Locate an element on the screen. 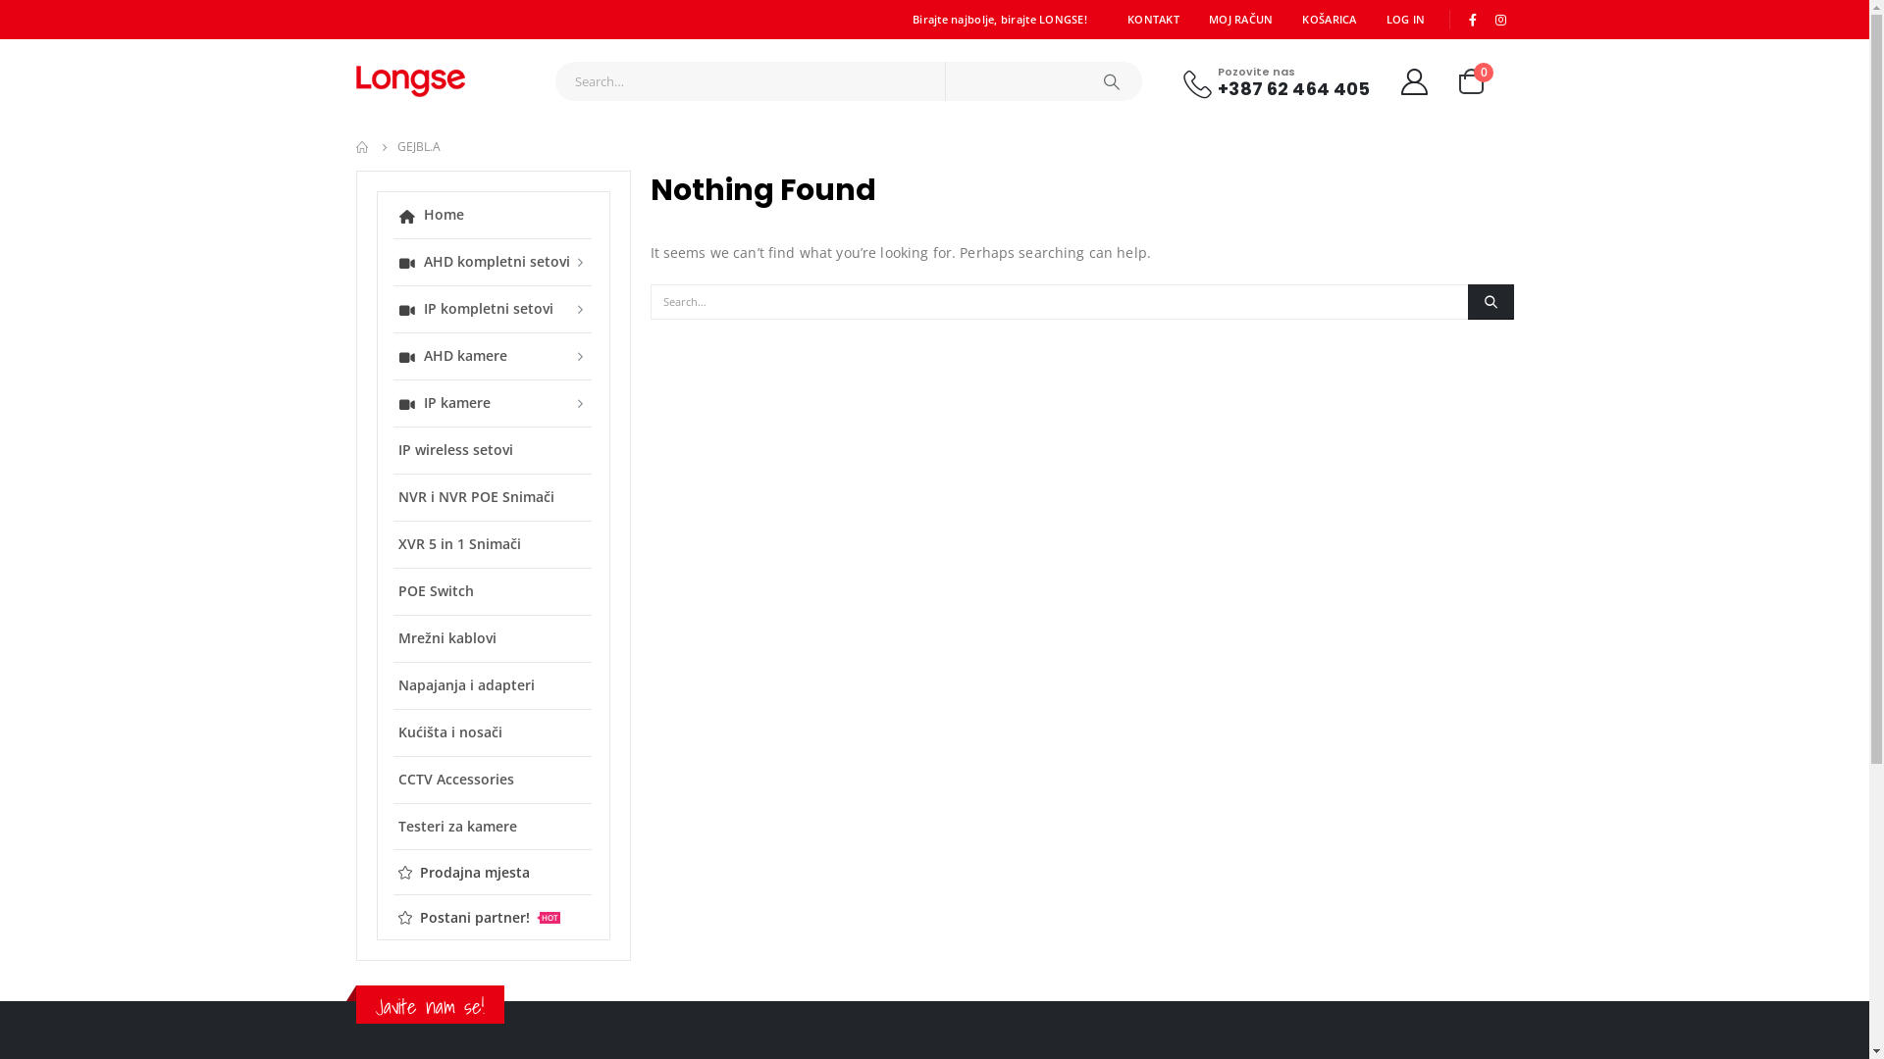 This screenshot has width=1884, height=1059. LOG IN is located at coordinates (1406, 20).